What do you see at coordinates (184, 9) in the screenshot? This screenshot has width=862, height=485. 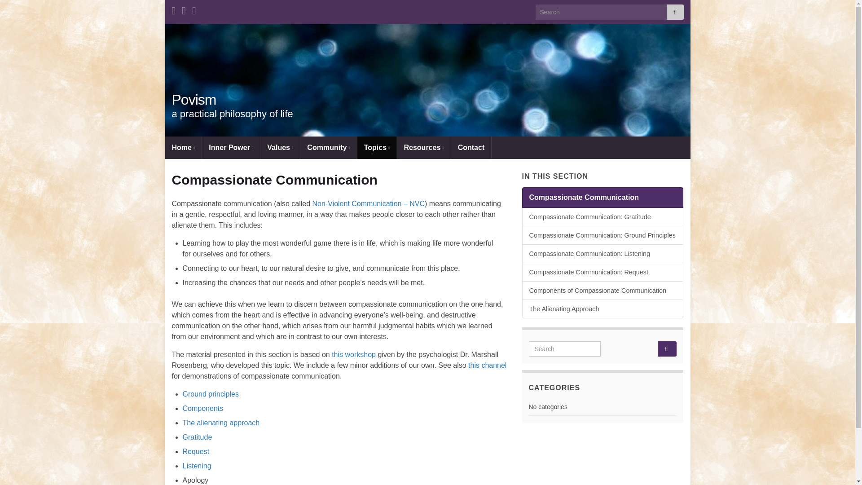 I see `whatsapp` at bounding box center [184, 9].